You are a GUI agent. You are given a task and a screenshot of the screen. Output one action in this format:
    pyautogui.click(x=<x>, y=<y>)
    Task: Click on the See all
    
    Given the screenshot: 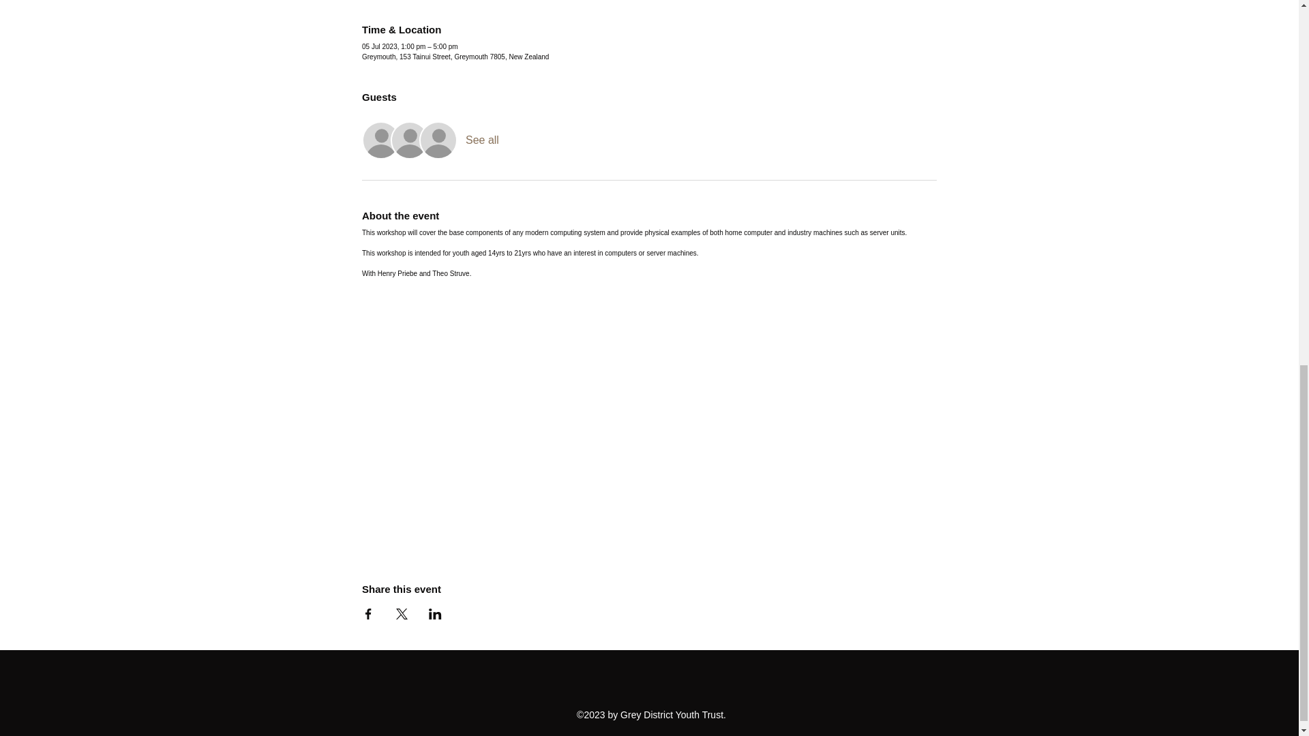 What is the action you would take?
    pyautogui.click(x=482, y=140)
    